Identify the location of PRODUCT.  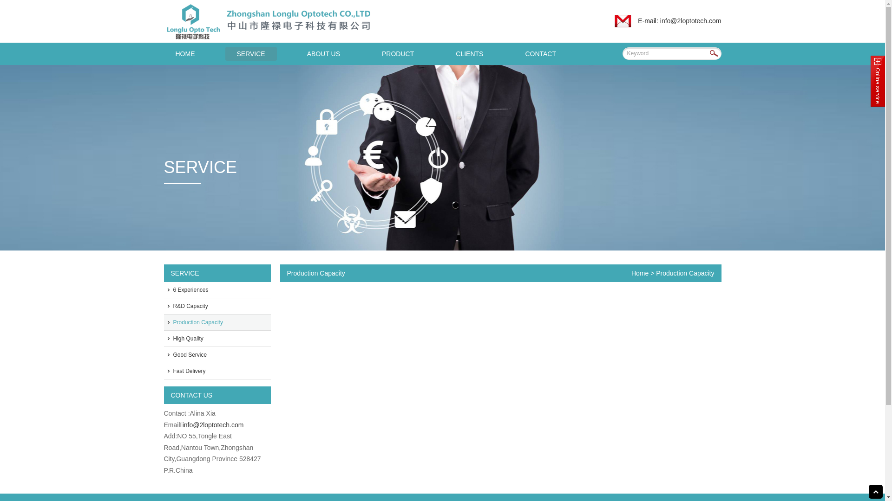
(398, 54).